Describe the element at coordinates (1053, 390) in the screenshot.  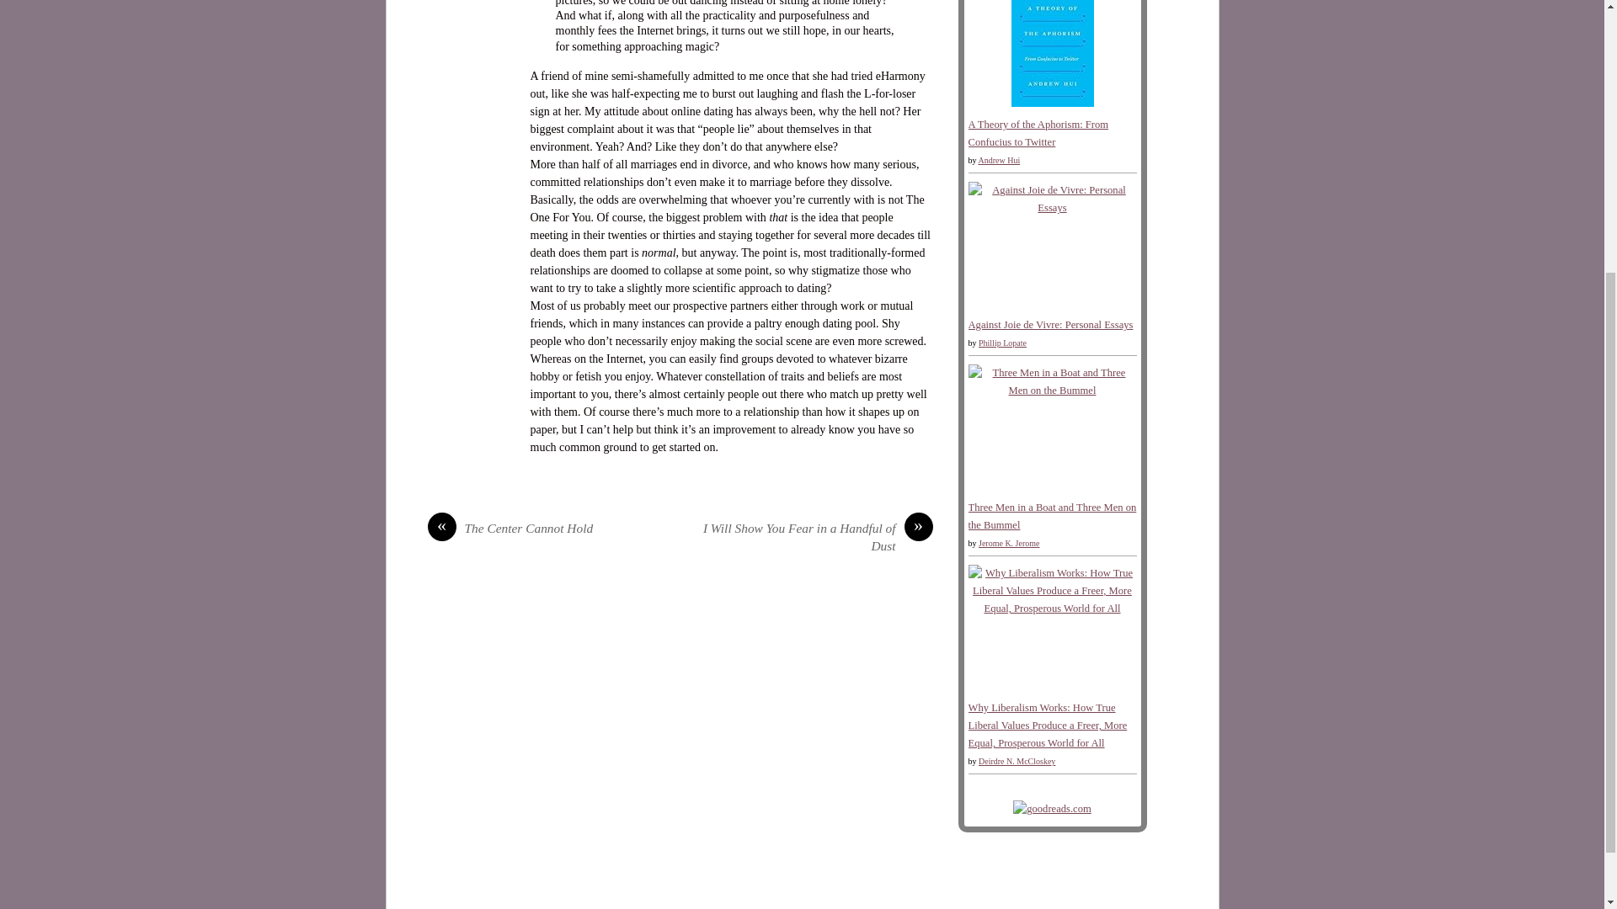
I see `Three Men in a Boat and Three Men on the Bummel` at that location.